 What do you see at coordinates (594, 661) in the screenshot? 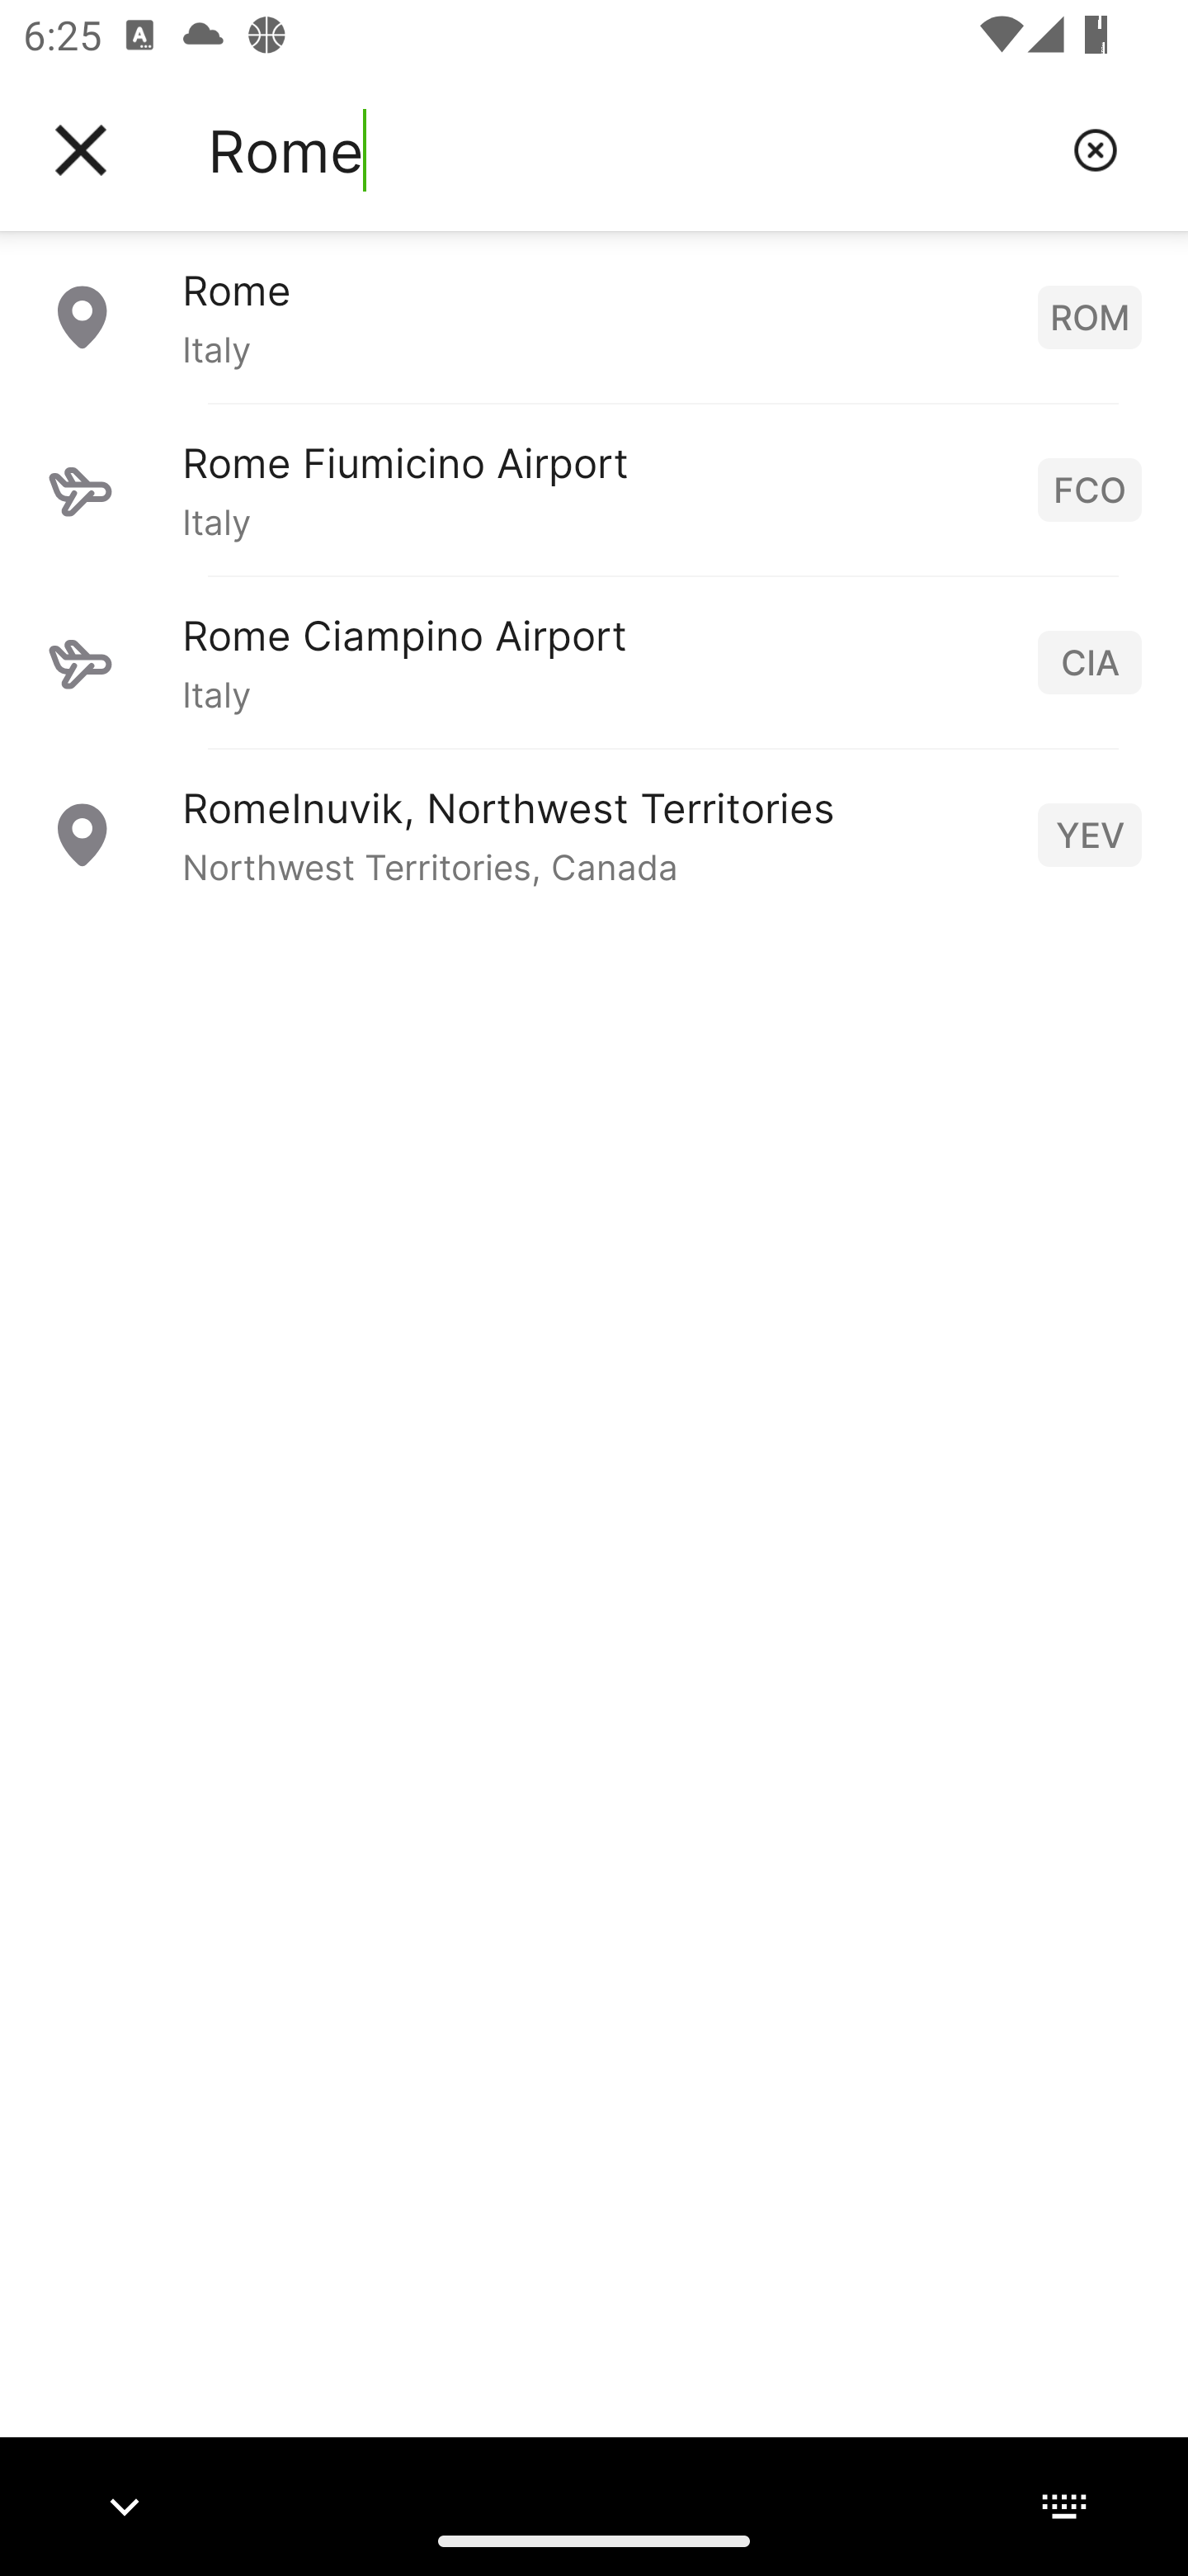
I see `Rome Ciampino Airport Italy CIA` at bounding box center [594, 661].